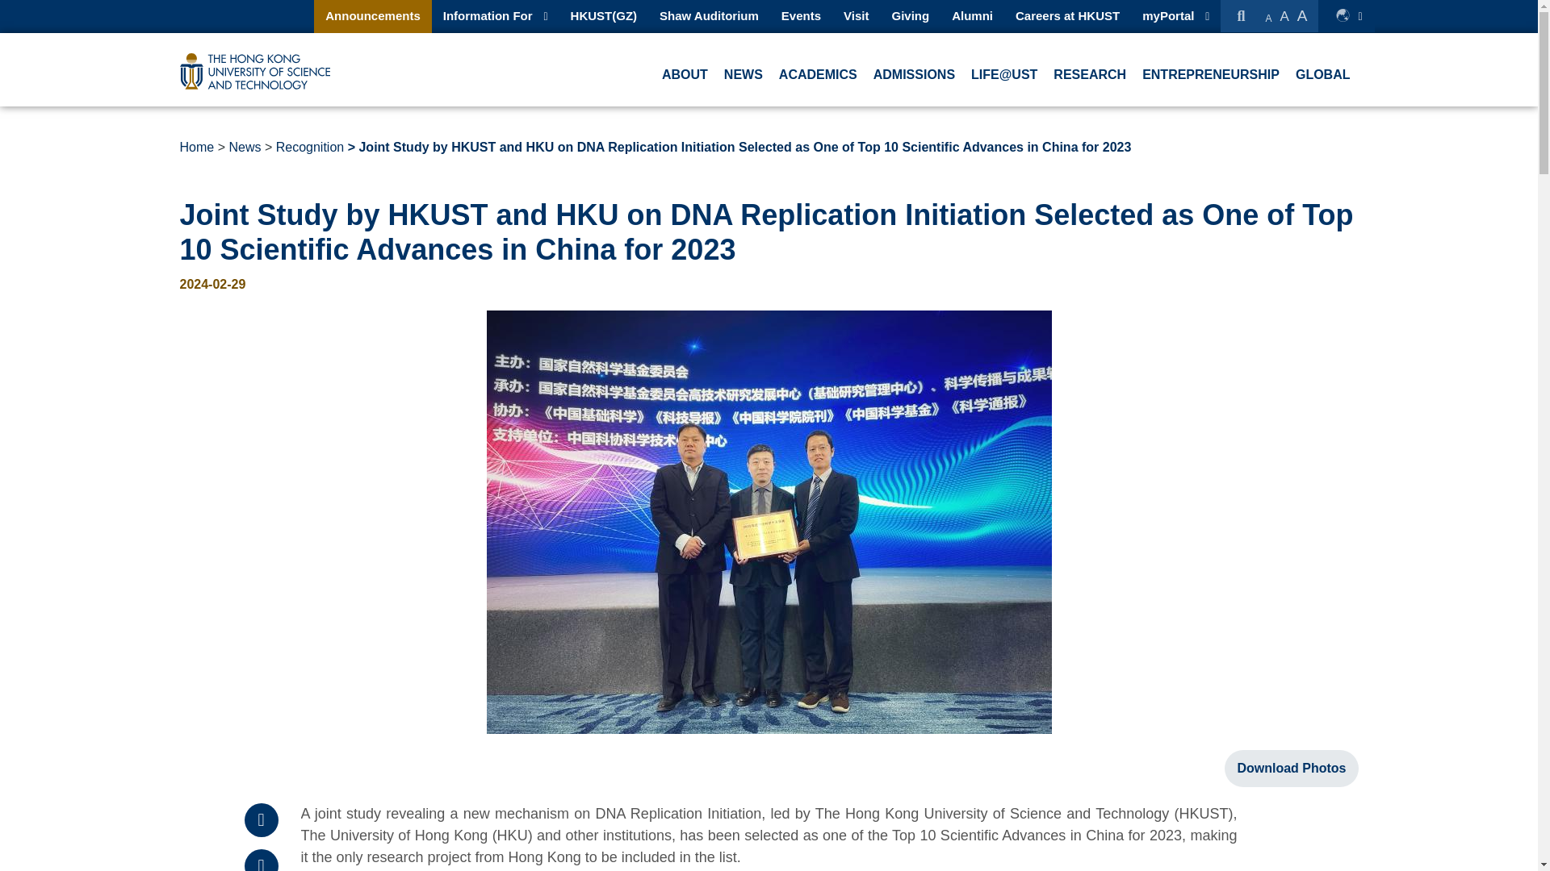  Describe the element at coordinates (685, 74) in the screenshot. I see `ABOUT` at that location.